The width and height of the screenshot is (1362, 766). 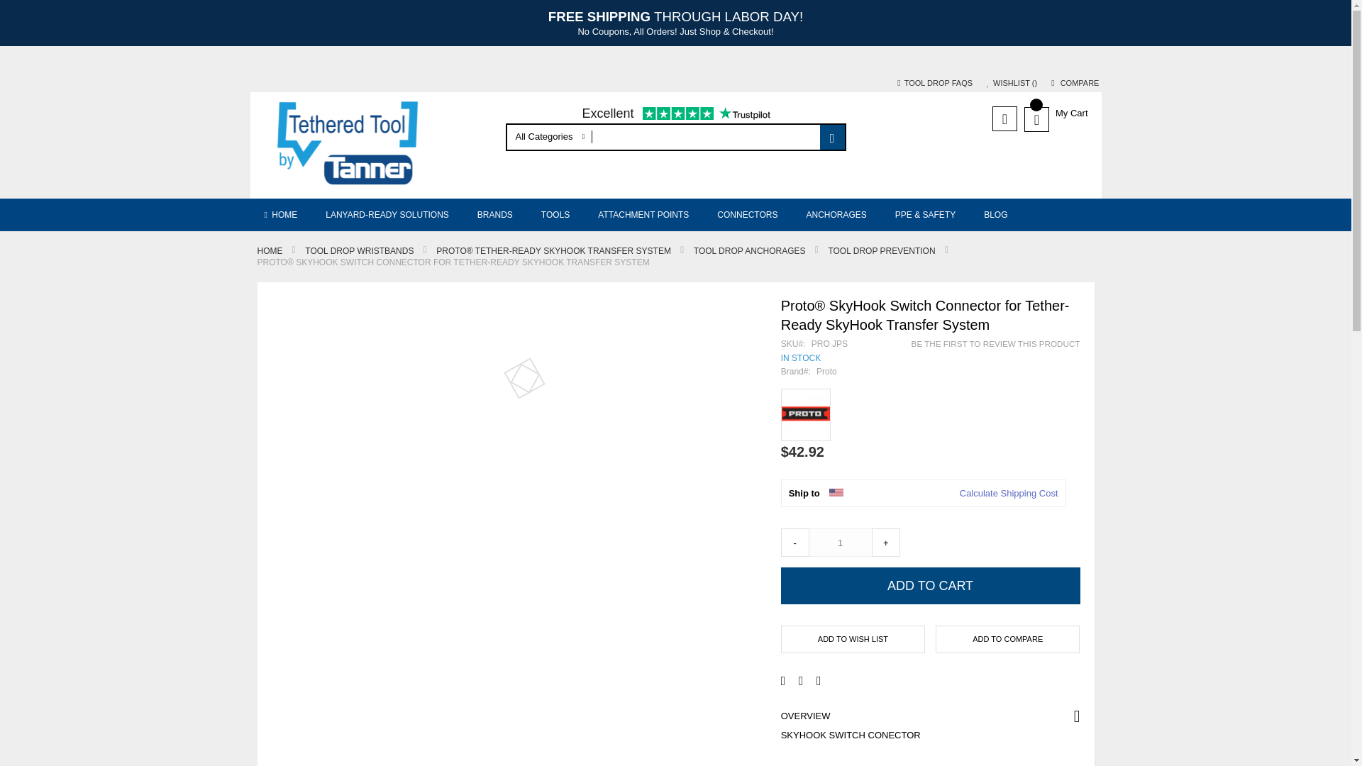 I want to click on All Categories, so click(x=549, y=136).